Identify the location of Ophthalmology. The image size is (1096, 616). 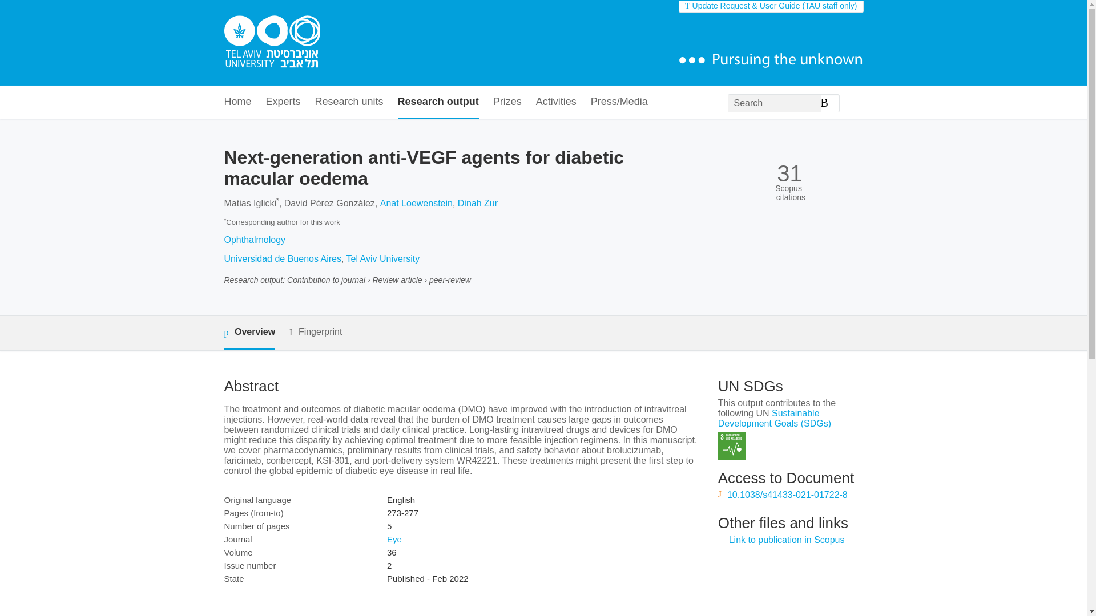
(254, 240).